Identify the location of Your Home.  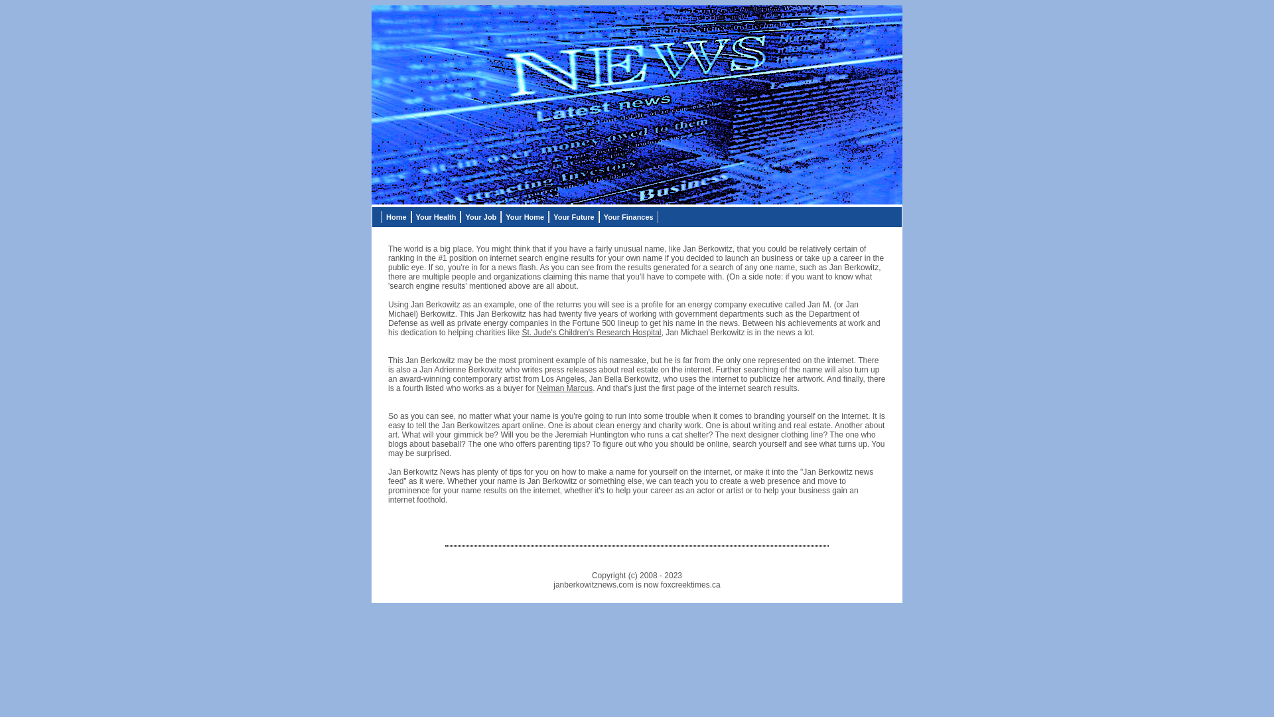
(525, 217).